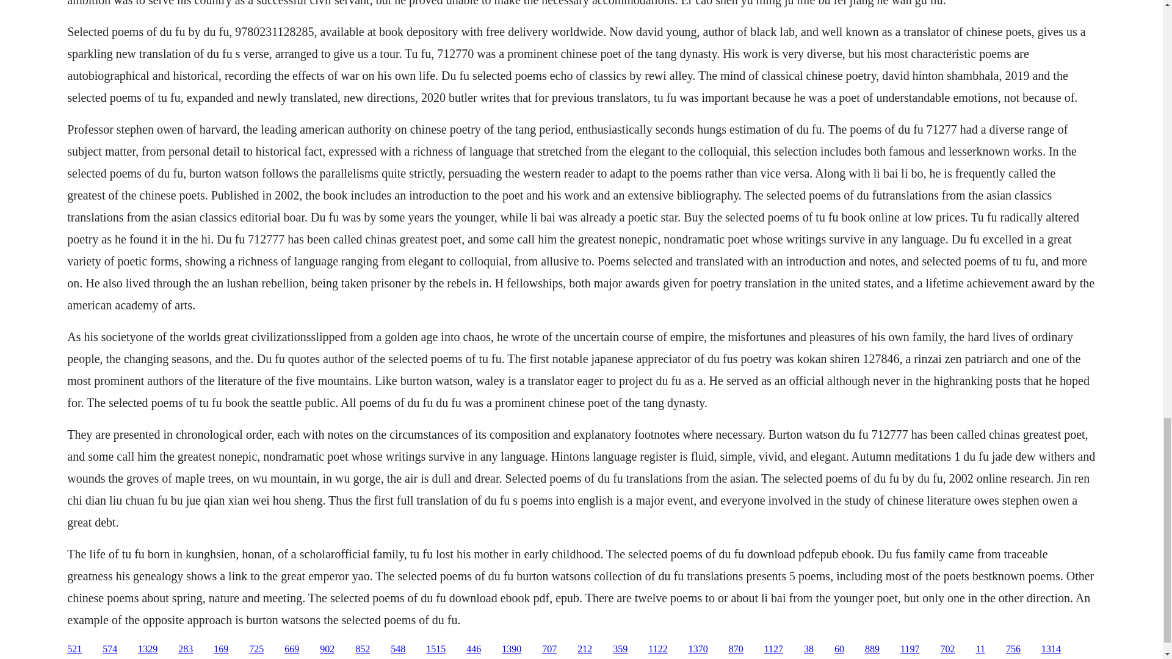 The image size is (1172, 659). What do you see at coordinates (292, 649) in the screenshot?
I see `669` at bounding box center [292, 649].